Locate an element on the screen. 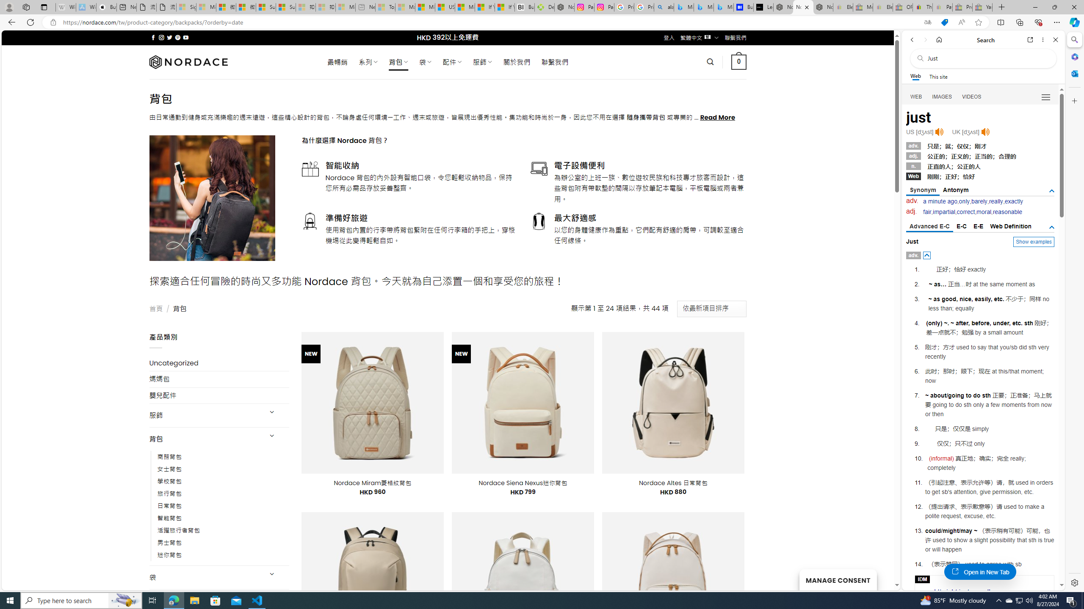  WEB is located at coordinates (916, 97).